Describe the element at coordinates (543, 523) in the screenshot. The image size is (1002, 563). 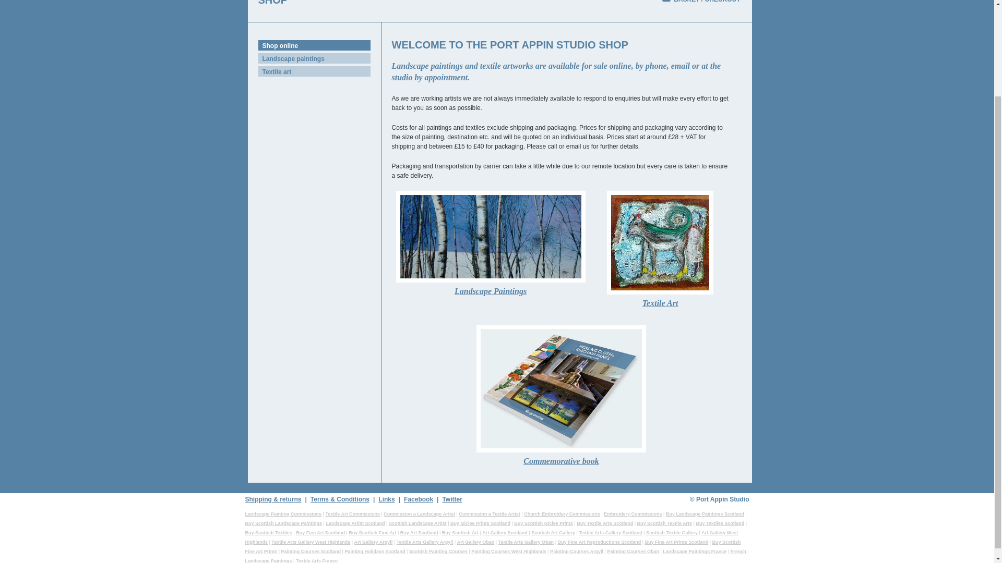
I see `Buy Scottish Giclee Prints` at that location.